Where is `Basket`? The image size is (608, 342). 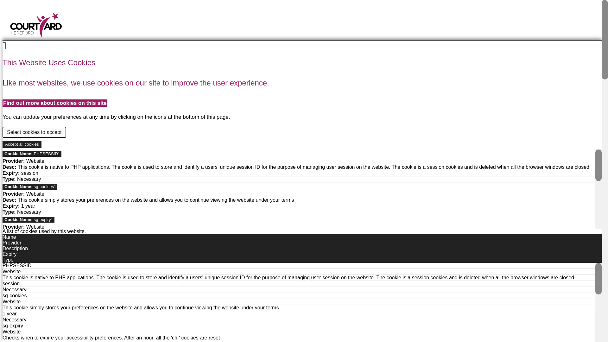
Basket is located at coordinates (301, 68).